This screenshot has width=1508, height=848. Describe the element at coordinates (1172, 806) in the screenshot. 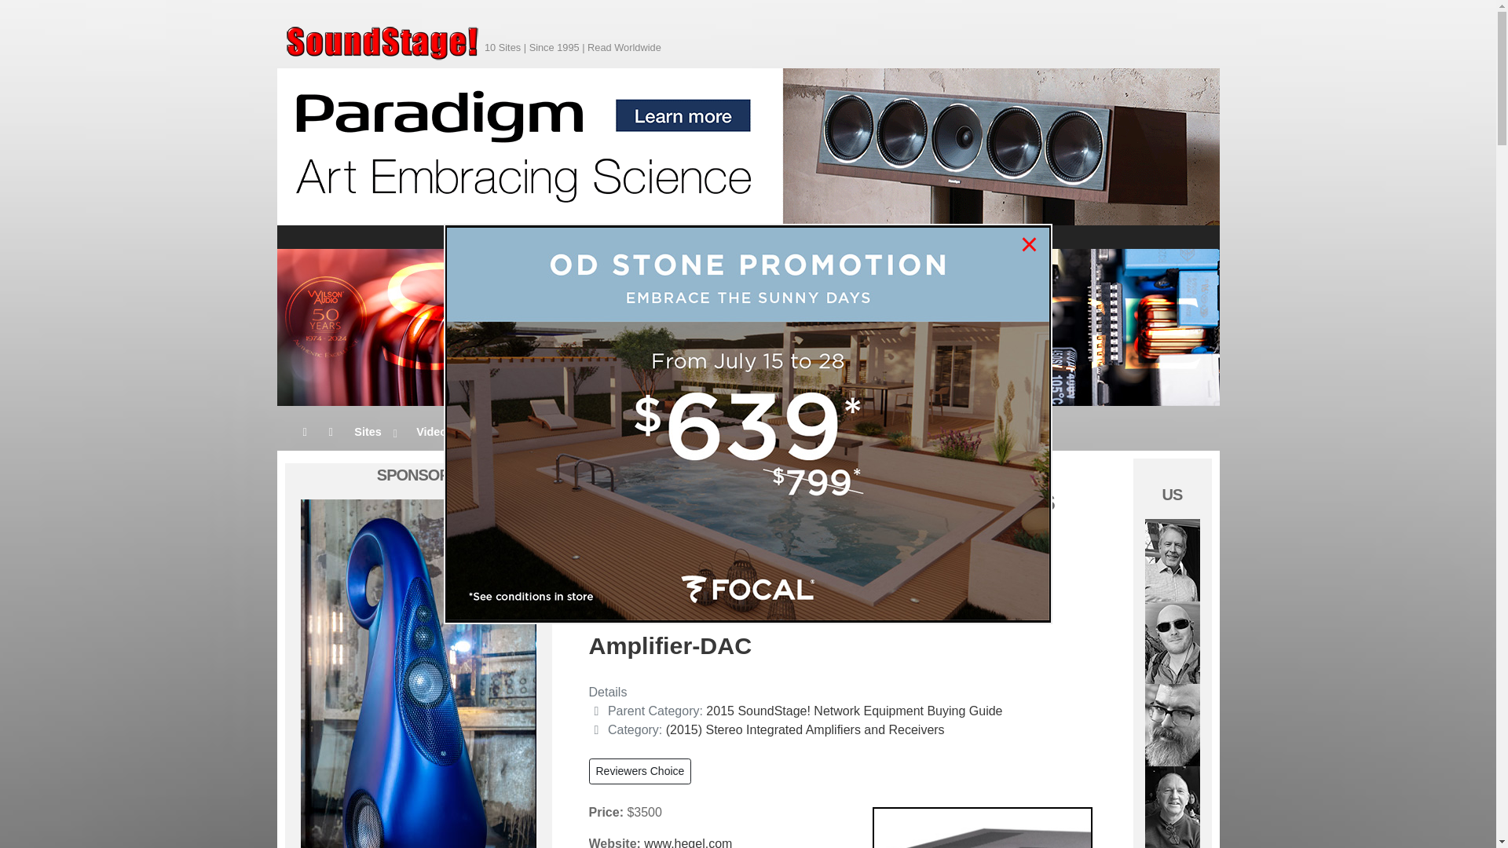

I see `Taylor 70W` at that location.